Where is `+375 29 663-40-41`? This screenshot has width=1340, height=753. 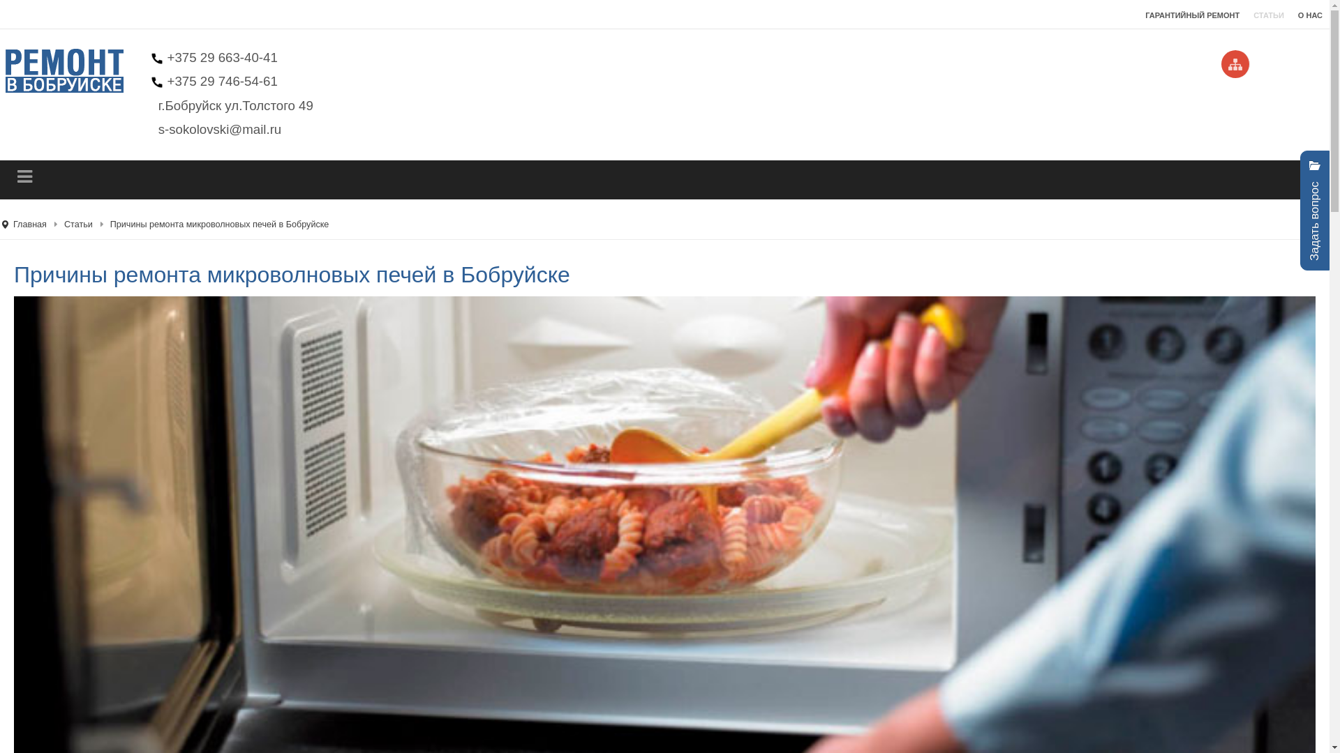
+375 29 663-40-41 is located at coordinates (223, 57).